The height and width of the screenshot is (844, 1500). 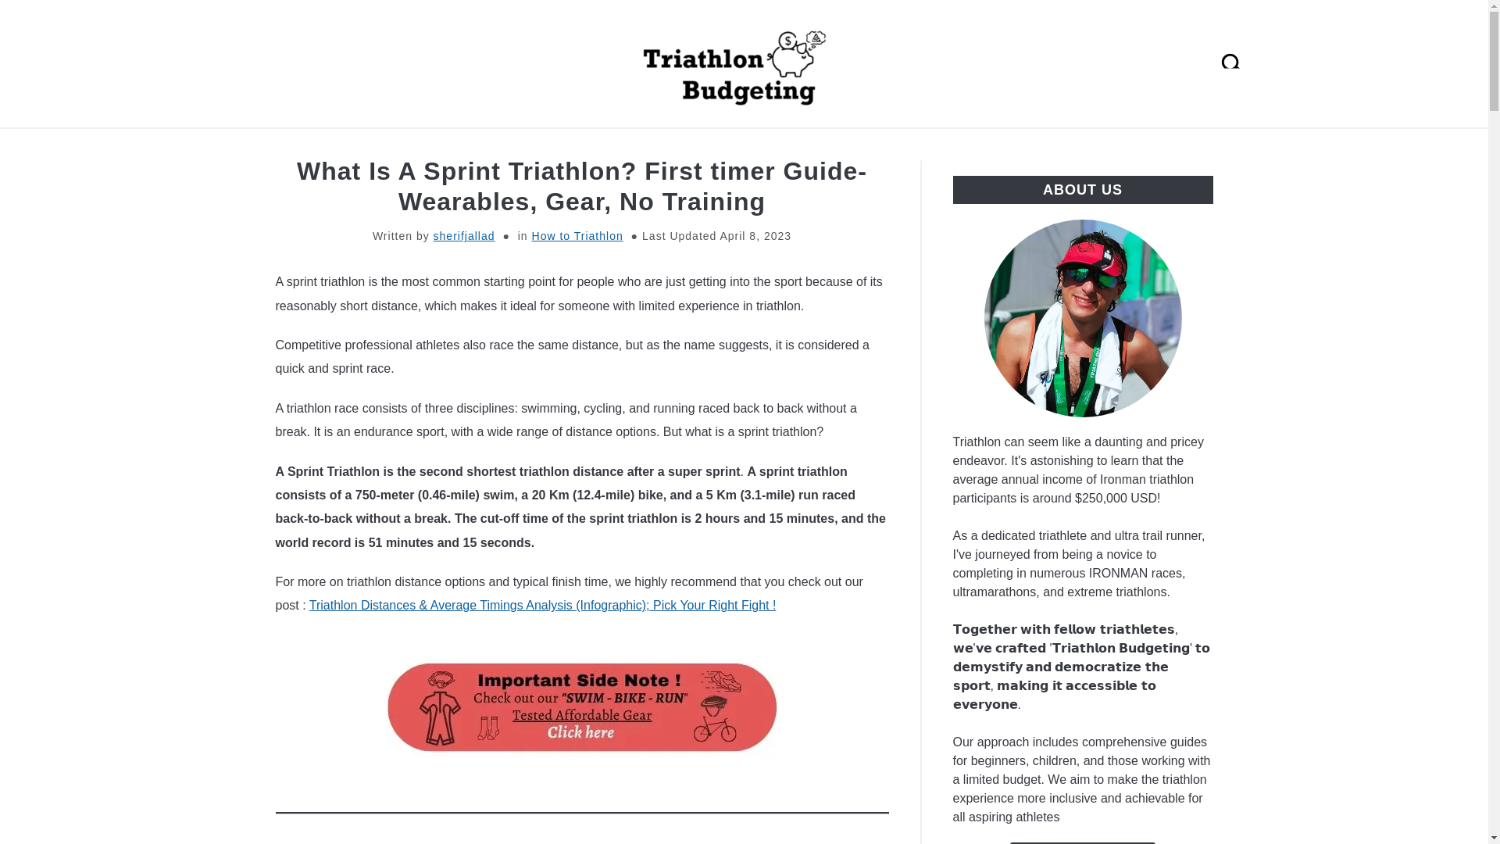 What do you see at coordinates (773, 146) in the screenshot?
I see `HOW TO TRIATHLON` at bounding box center [773, 146].